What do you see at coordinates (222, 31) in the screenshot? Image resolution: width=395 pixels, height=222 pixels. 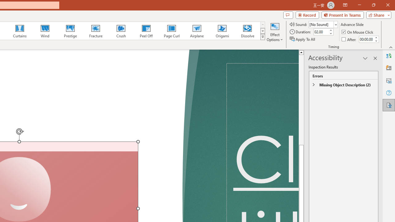 I see `Origami` at bounding box center [222, 31].